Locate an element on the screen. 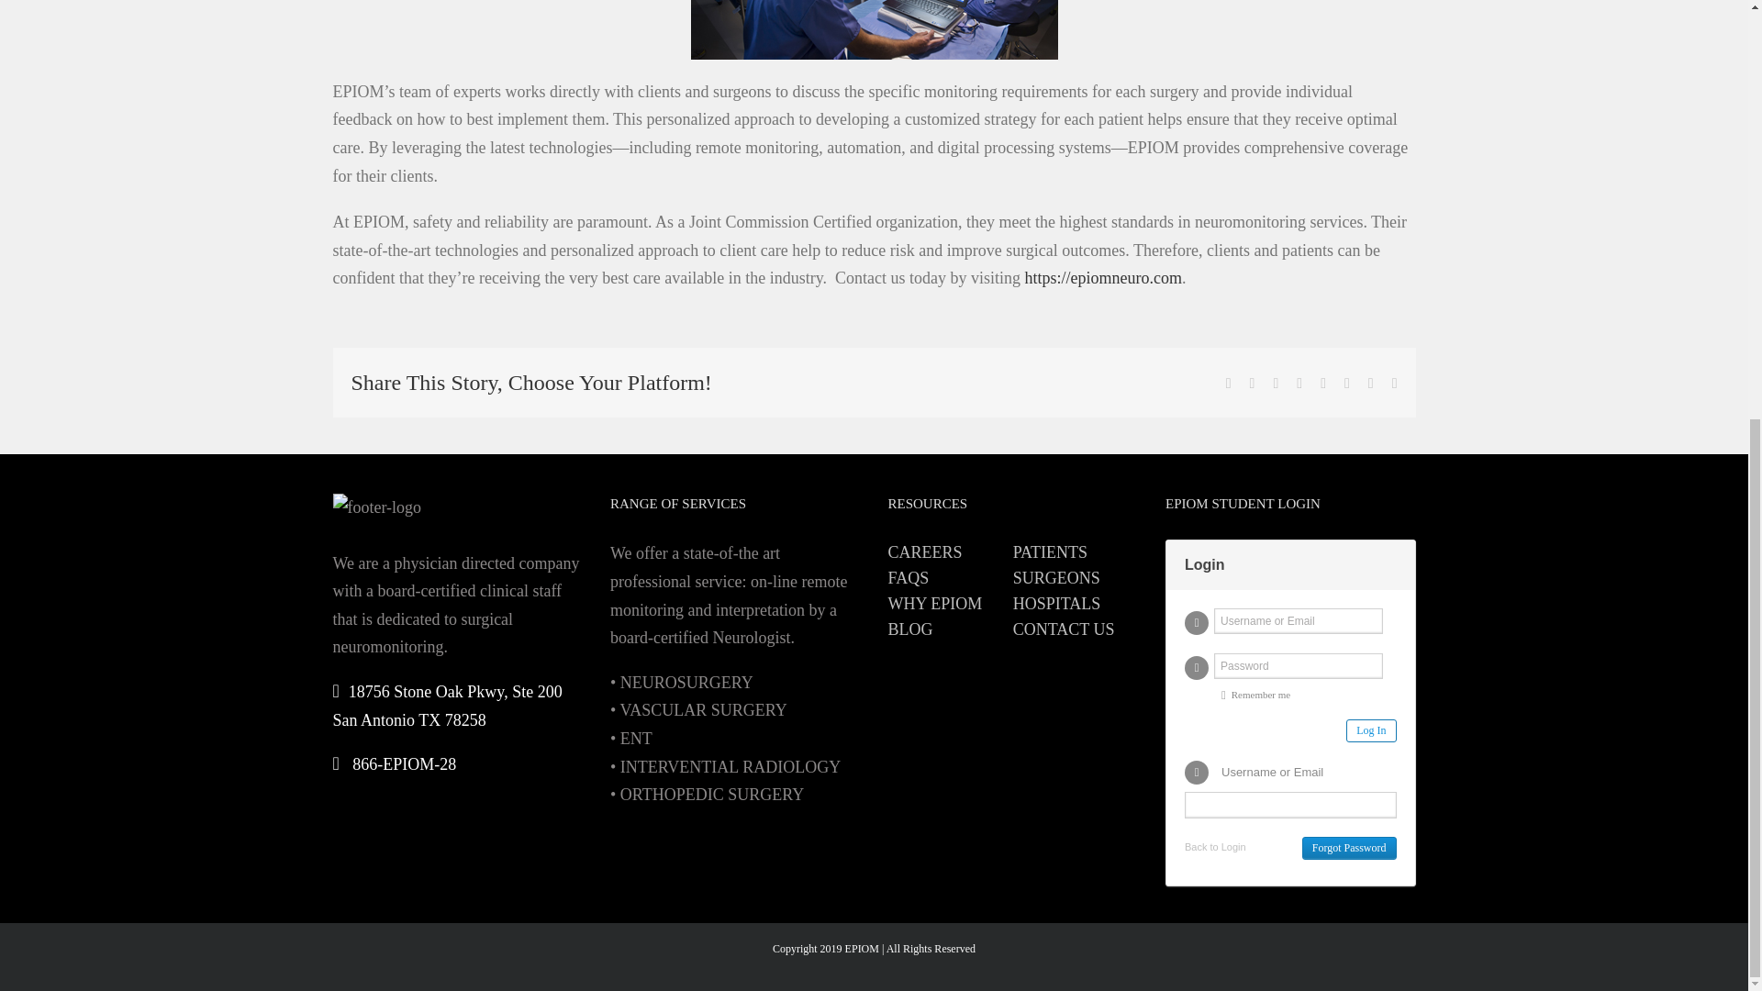  Back to Login is located at coordinates (1215, 846).